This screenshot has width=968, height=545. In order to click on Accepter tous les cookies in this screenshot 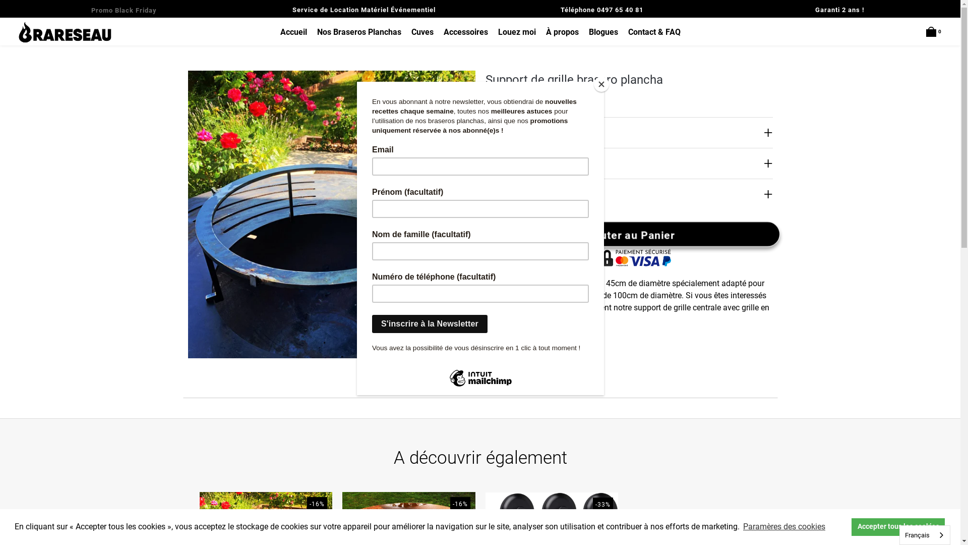, I will do `click(898, 527)`.